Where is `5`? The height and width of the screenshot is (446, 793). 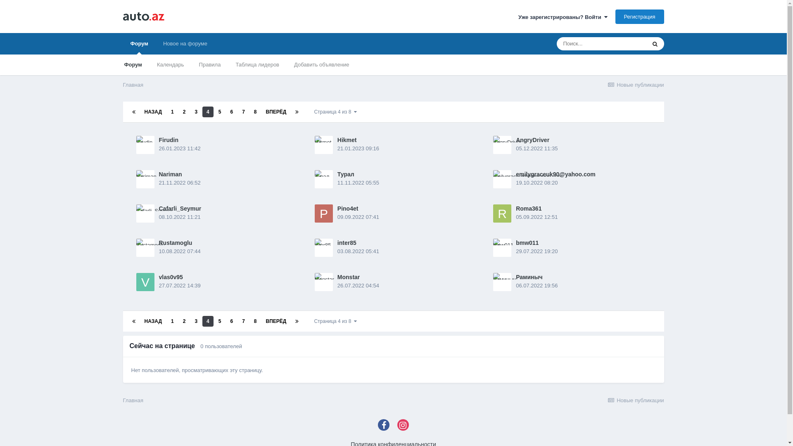 5 is located at coordinates (220, 321).